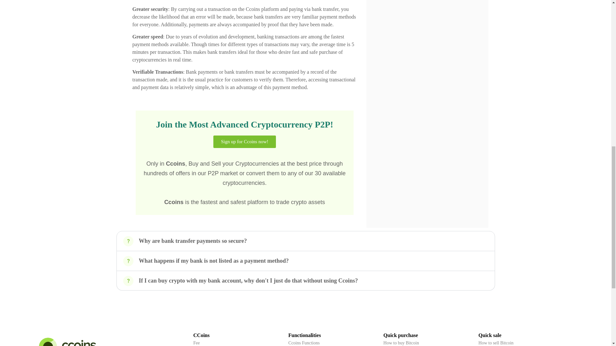 The height and width of the screenshot is (346, 616). What do you see at coordinates (193, 241) in the screenshot?
I see `Why are bank transfer payments so secure?` at bounding box center [193, 241].